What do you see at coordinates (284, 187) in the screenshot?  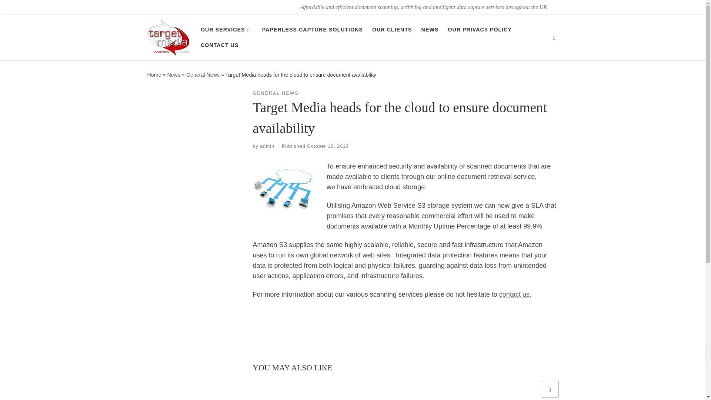 I see `Cloud Storage Ensures Document Integrity` at bounding box center [284, 187].